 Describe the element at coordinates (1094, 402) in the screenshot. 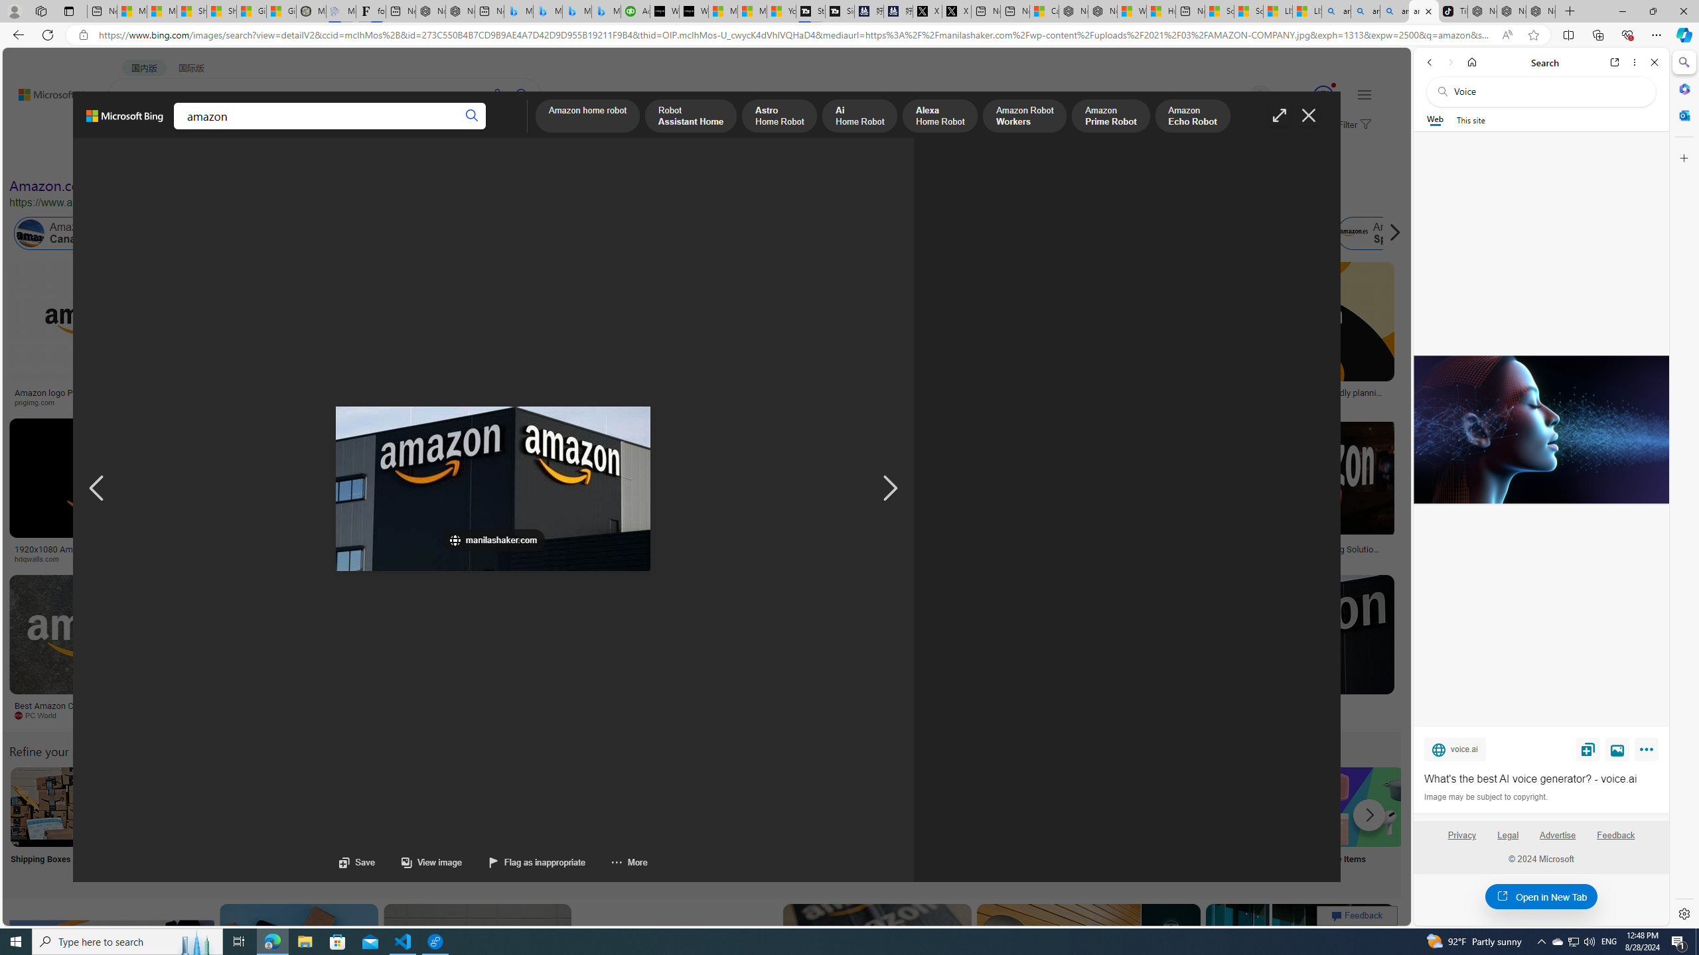

I see `downdetector.ae` at that location.